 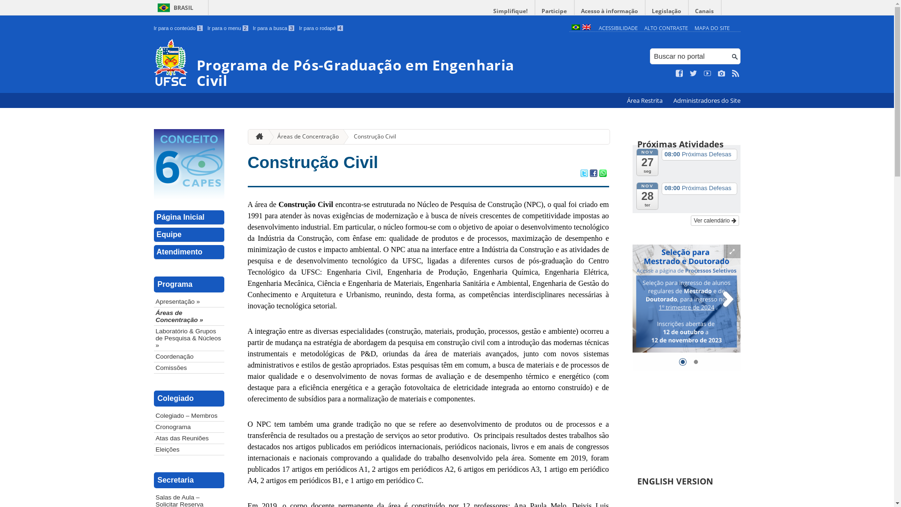 I want to click on Compartilhar no Twitter, so click(x=584, y=174).